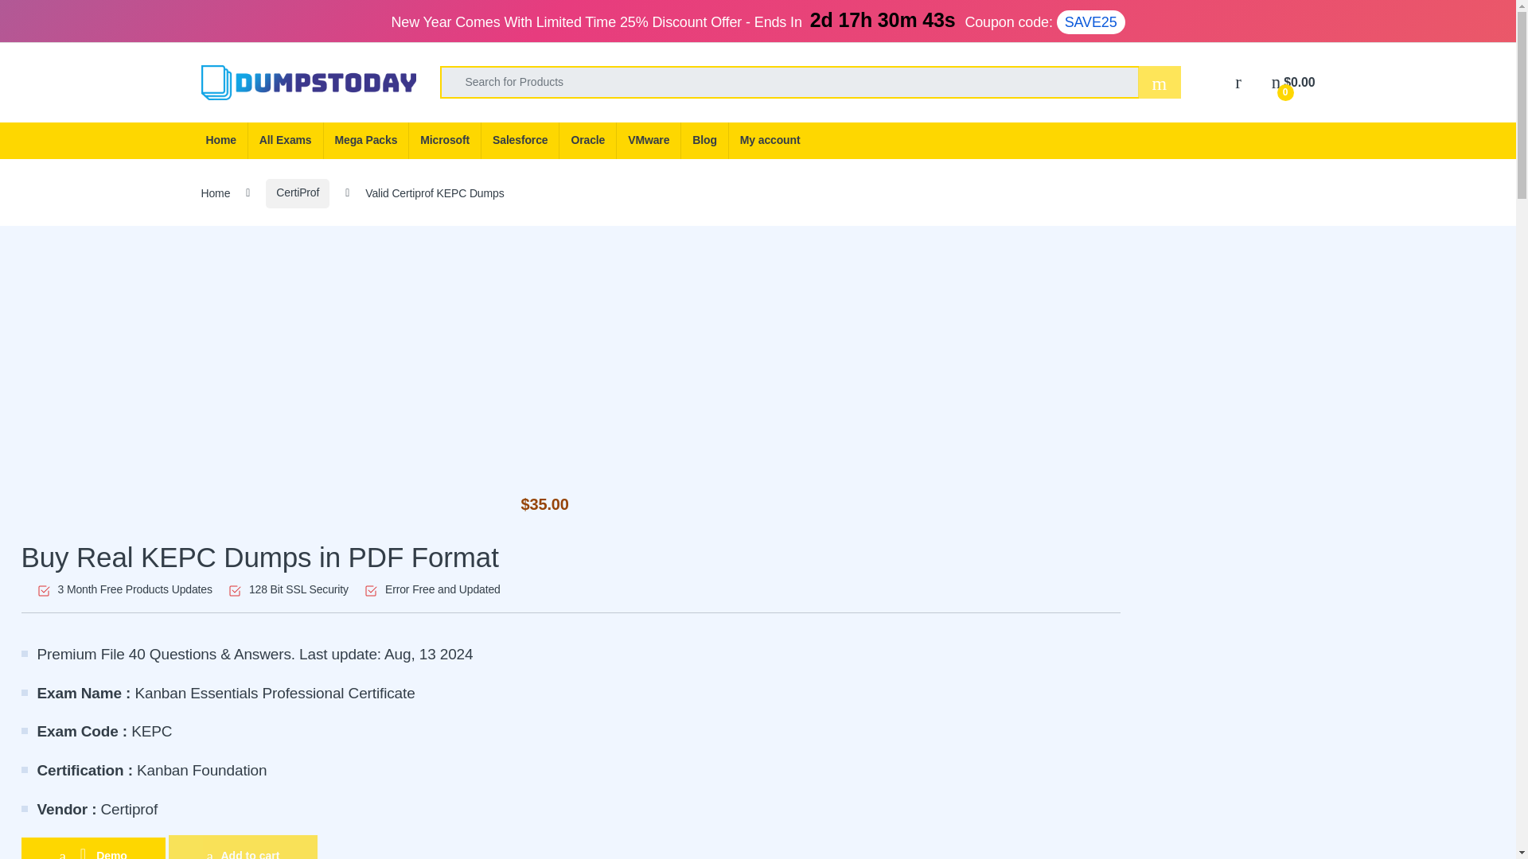 Image resolution: width=1528 pixels, height=859 pixels. What do you see at coordinates (366, 140) in the screenshot?
I see `Mega Packs` at bounding box center [366, 140].